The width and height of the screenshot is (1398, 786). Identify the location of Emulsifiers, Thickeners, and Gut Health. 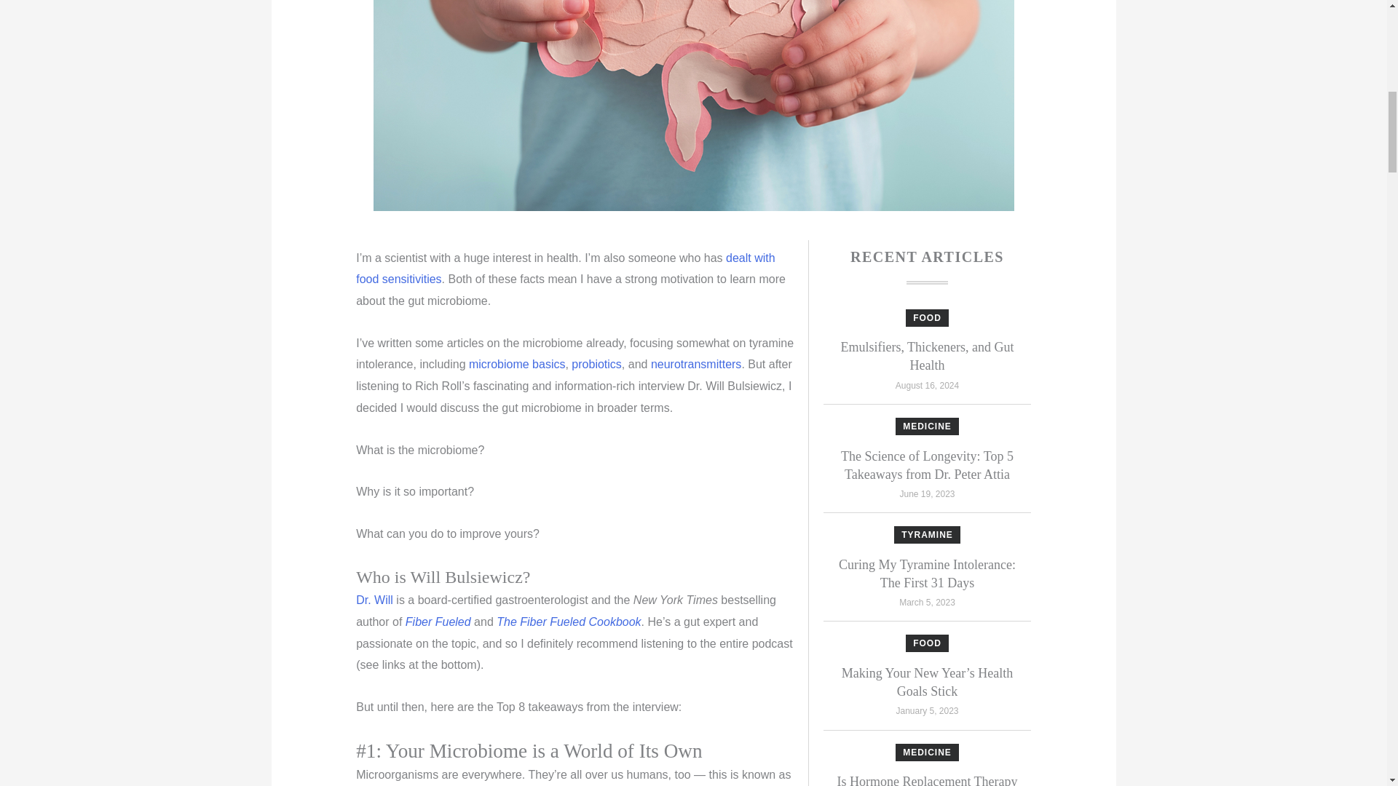
(926, 355).